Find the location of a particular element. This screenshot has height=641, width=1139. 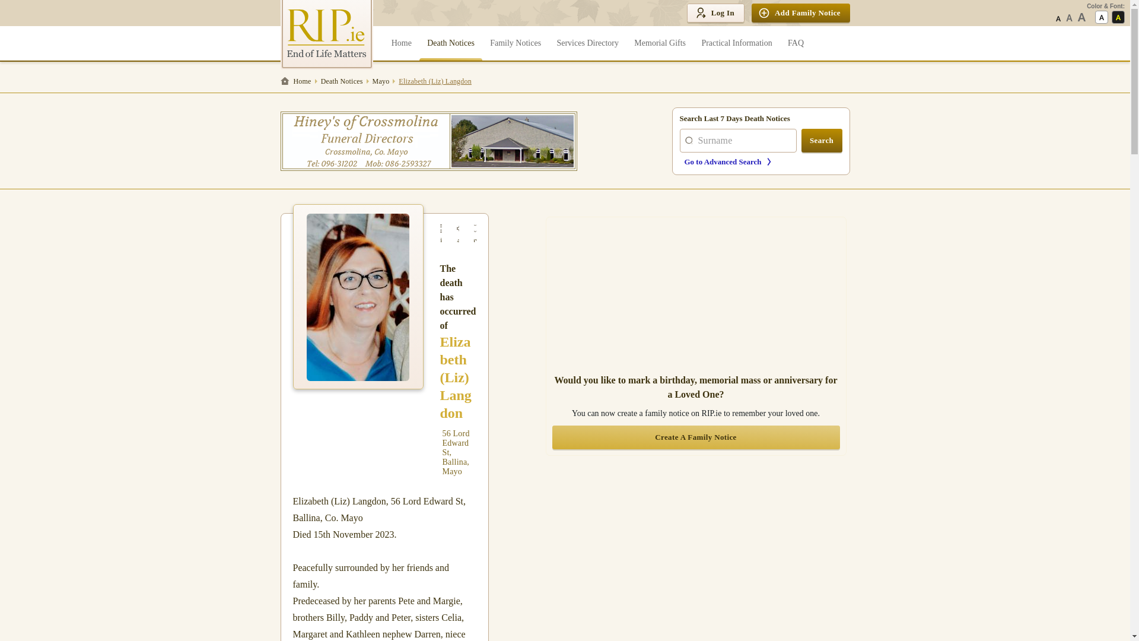

Memorial Gifts is located at coordinates (660, 43).